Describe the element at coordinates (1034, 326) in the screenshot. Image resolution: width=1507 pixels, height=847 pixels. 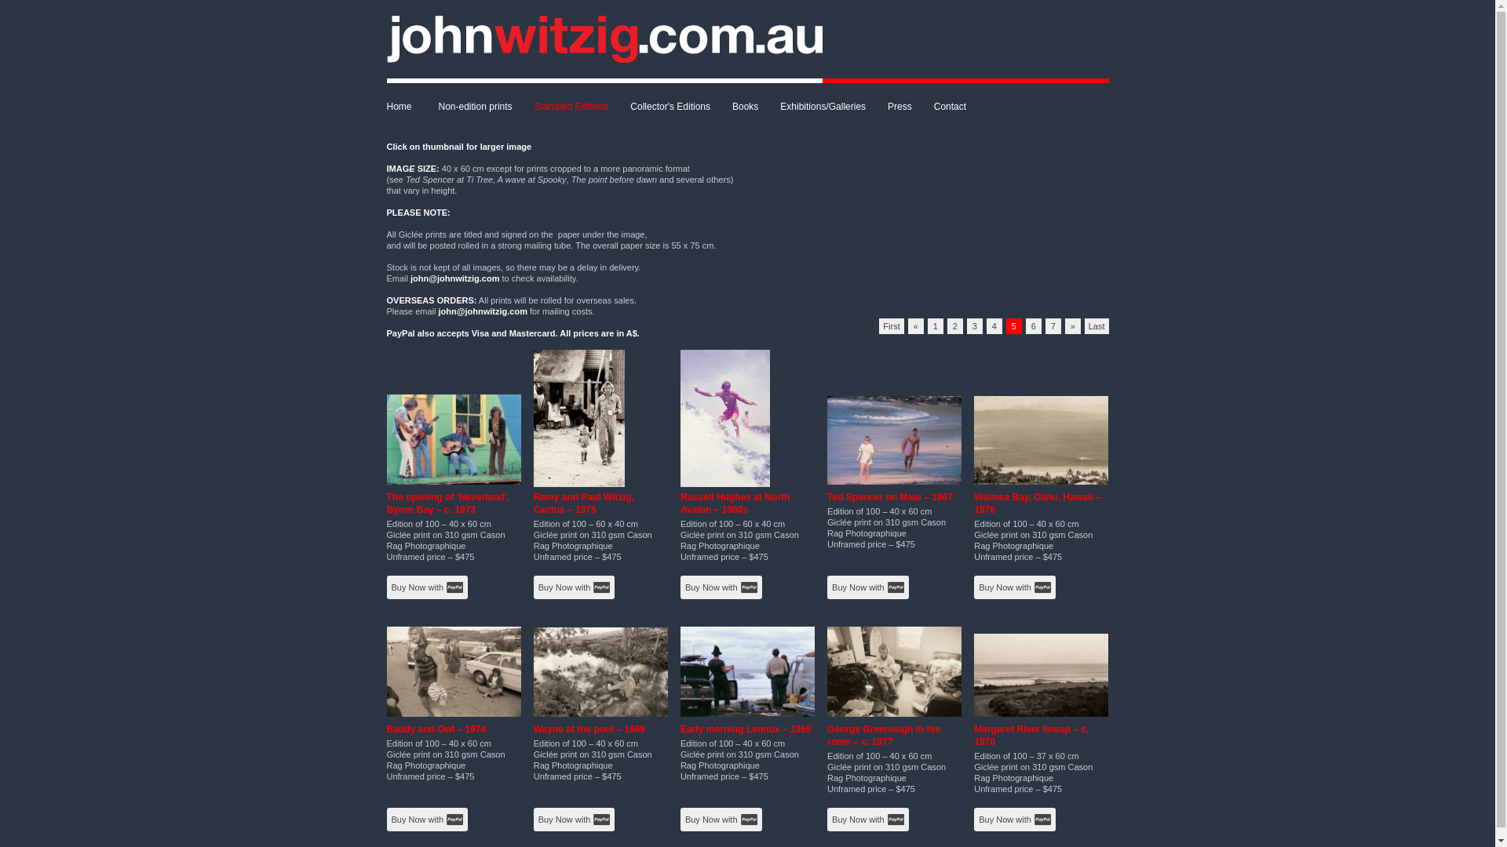
I see `6` at that location.